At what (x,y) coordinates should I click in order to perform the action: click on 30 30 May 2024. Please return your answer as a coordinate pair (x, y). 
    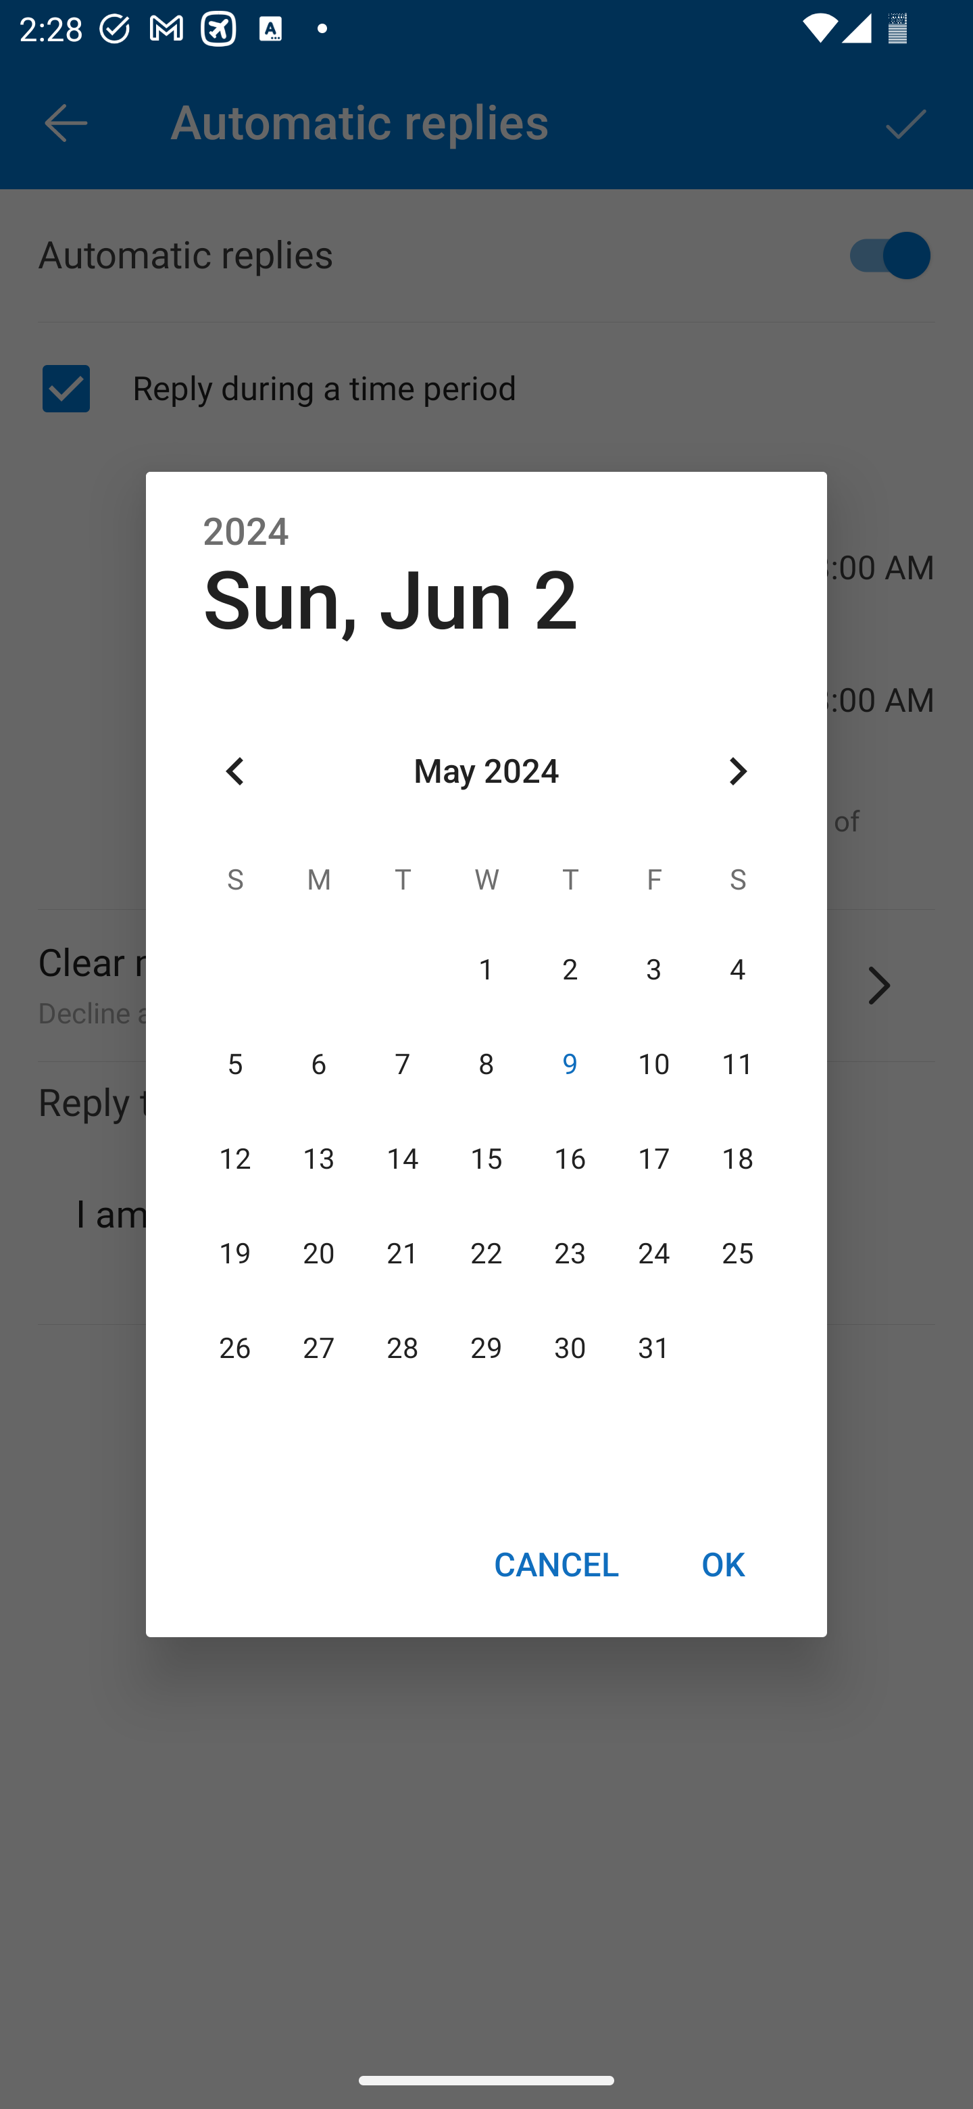
    Looking at the image, I should click on (570, 1349).